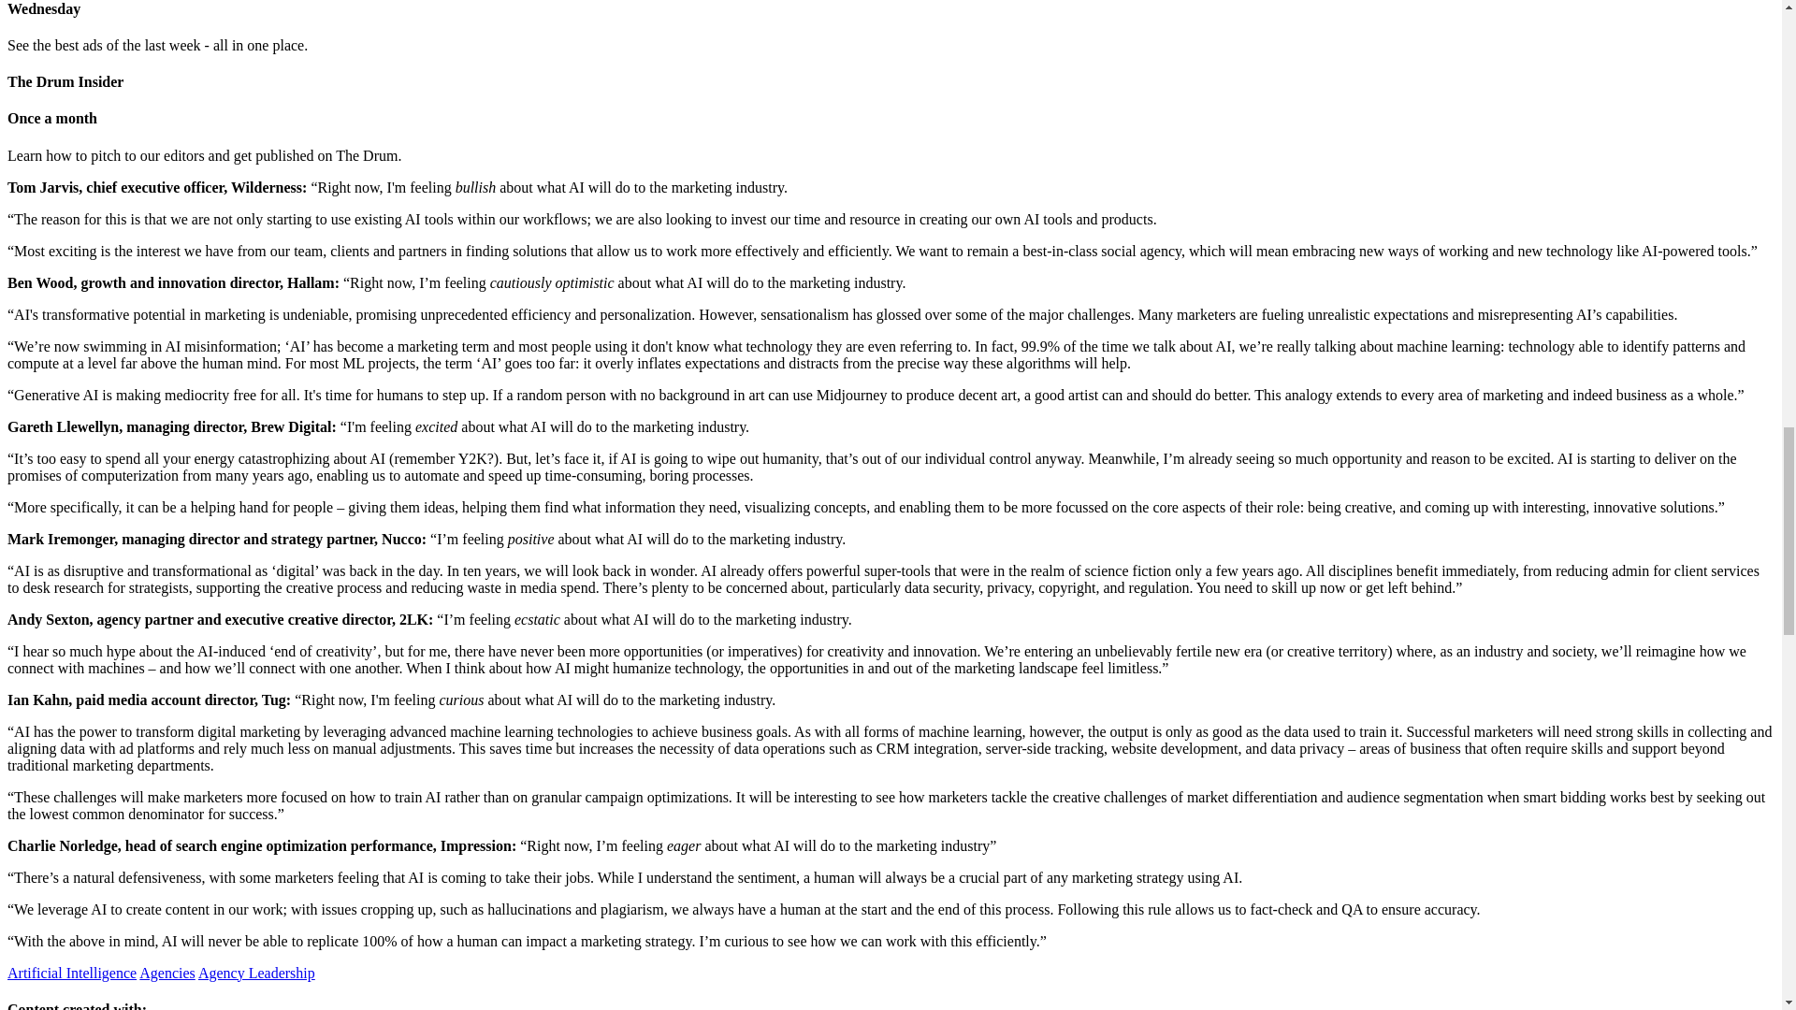 This screenshot has height=1010, width=1796. What do you see at coordinates (71, 973) in the screenshot?
I see `Artificial Intelligence` at bounding box center [71, 973].